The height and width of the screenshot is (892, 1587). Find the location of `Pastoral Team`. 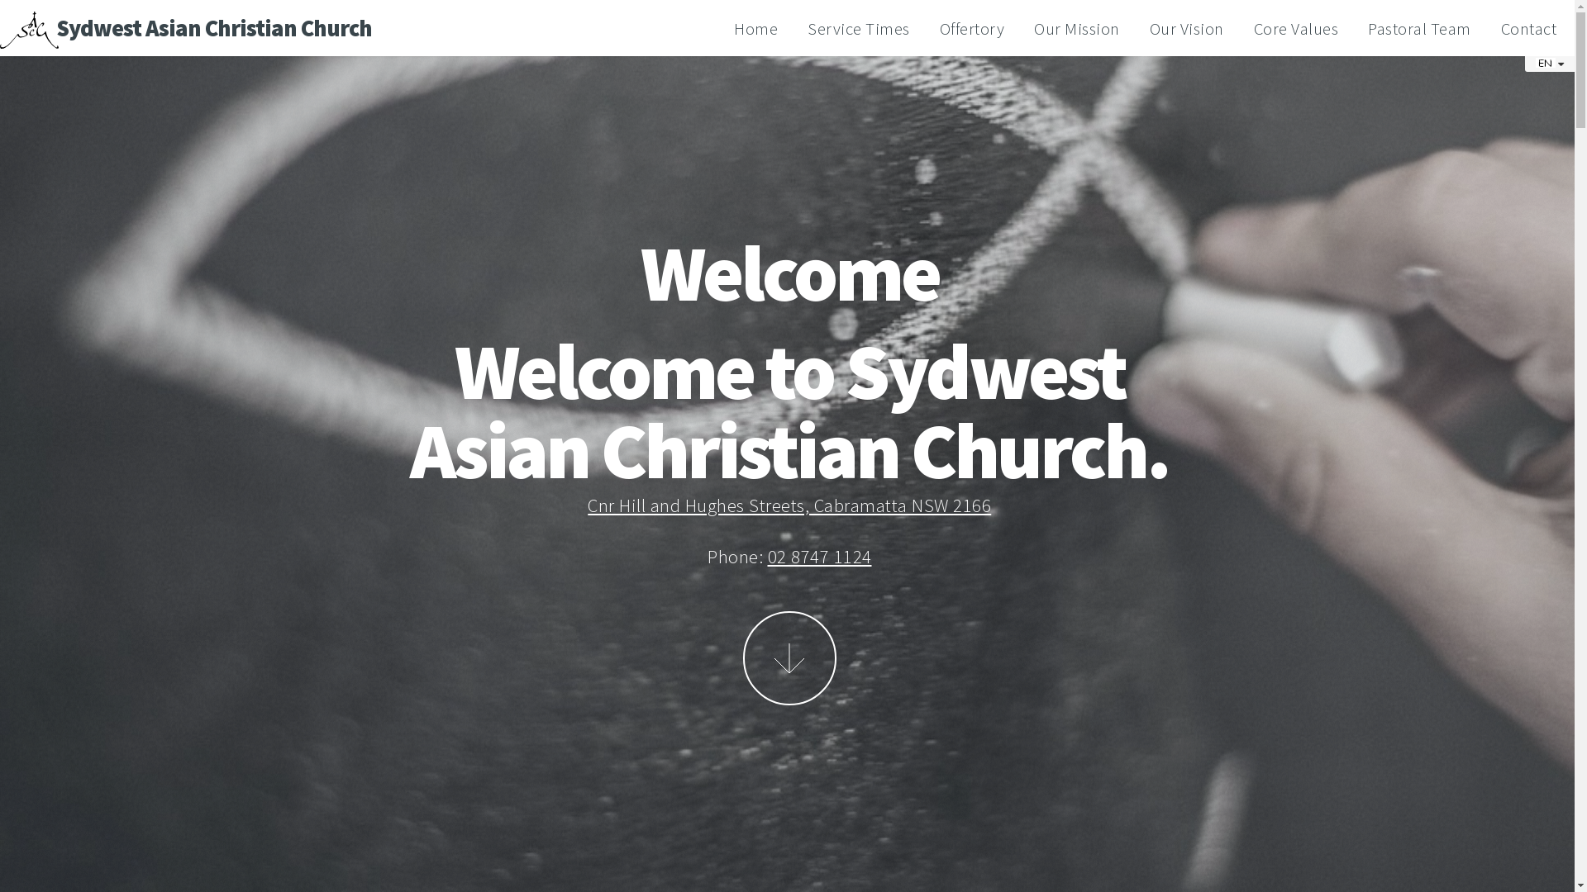

Pastoral Team is located at coordinates (1420, 30).